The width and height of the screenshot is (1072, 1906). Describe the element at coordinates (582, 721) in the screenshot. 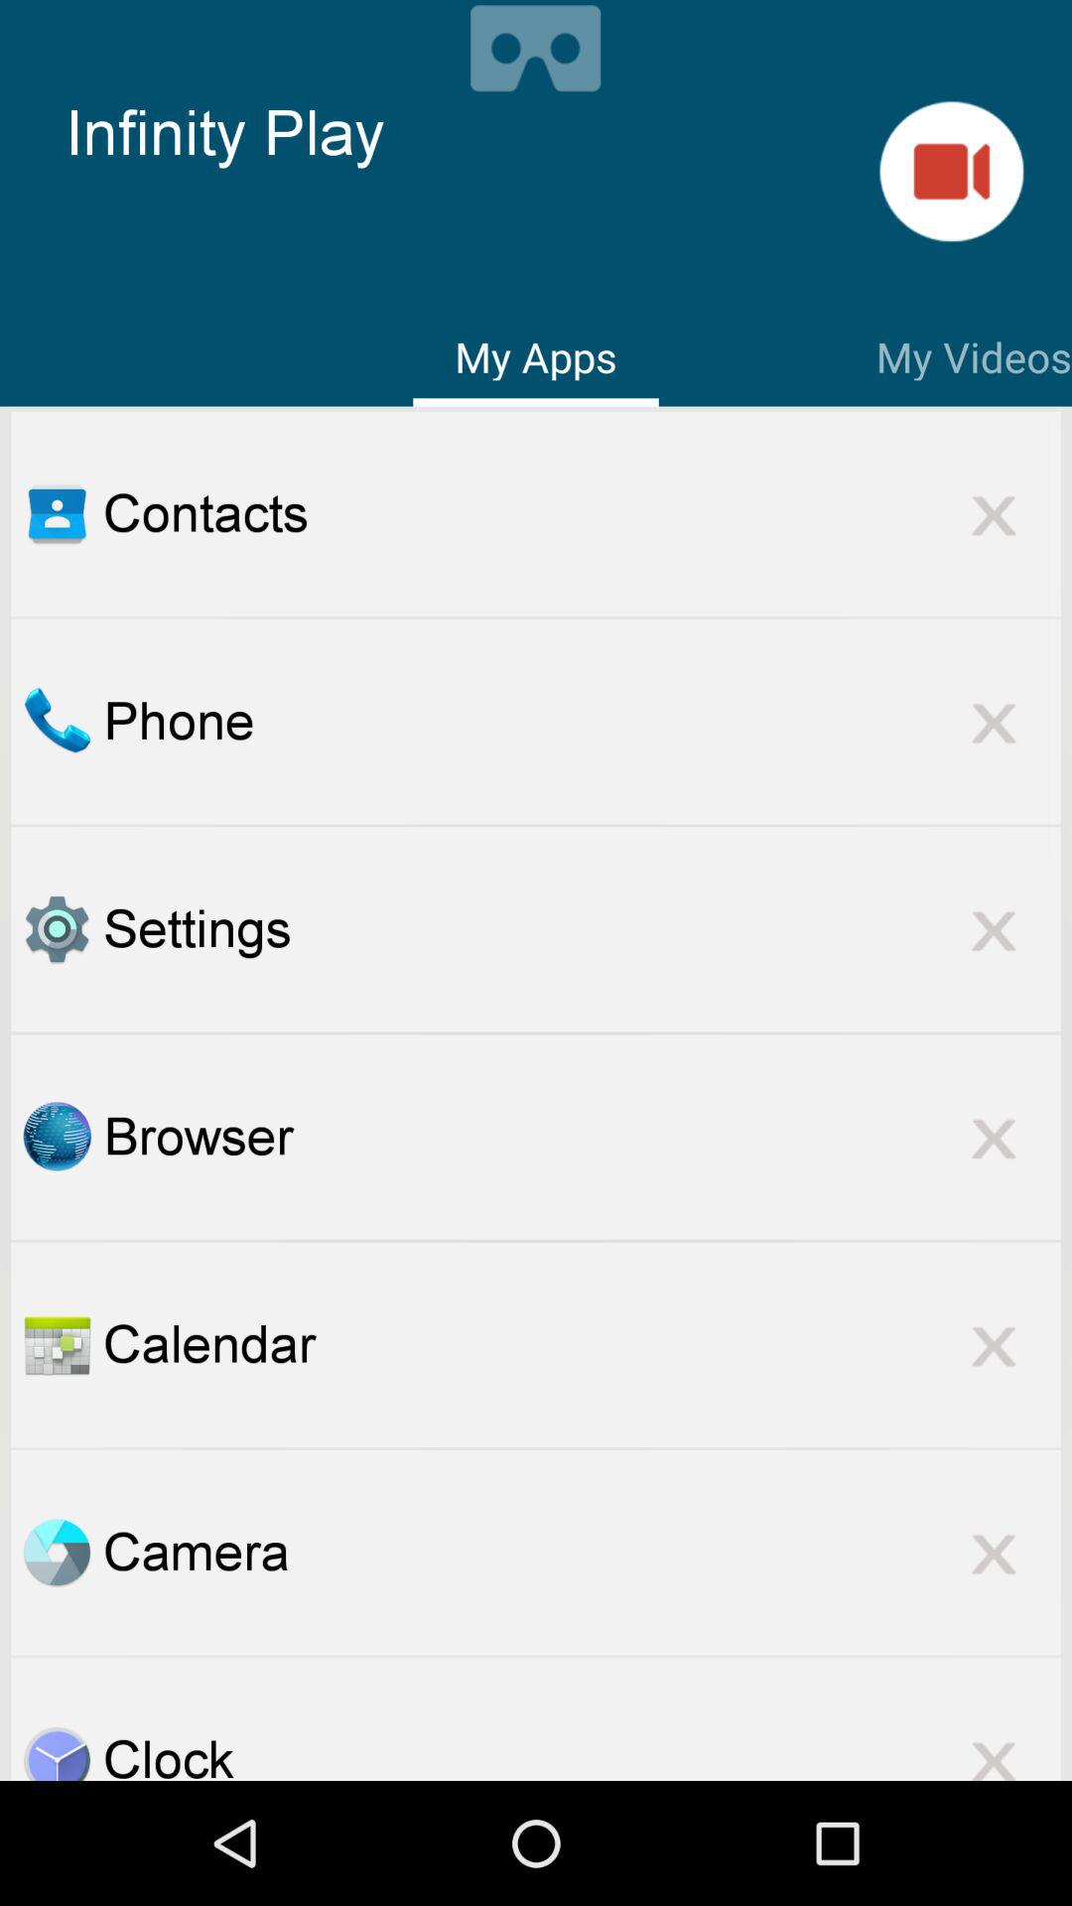

I see `scroll until phone icon` at that location.